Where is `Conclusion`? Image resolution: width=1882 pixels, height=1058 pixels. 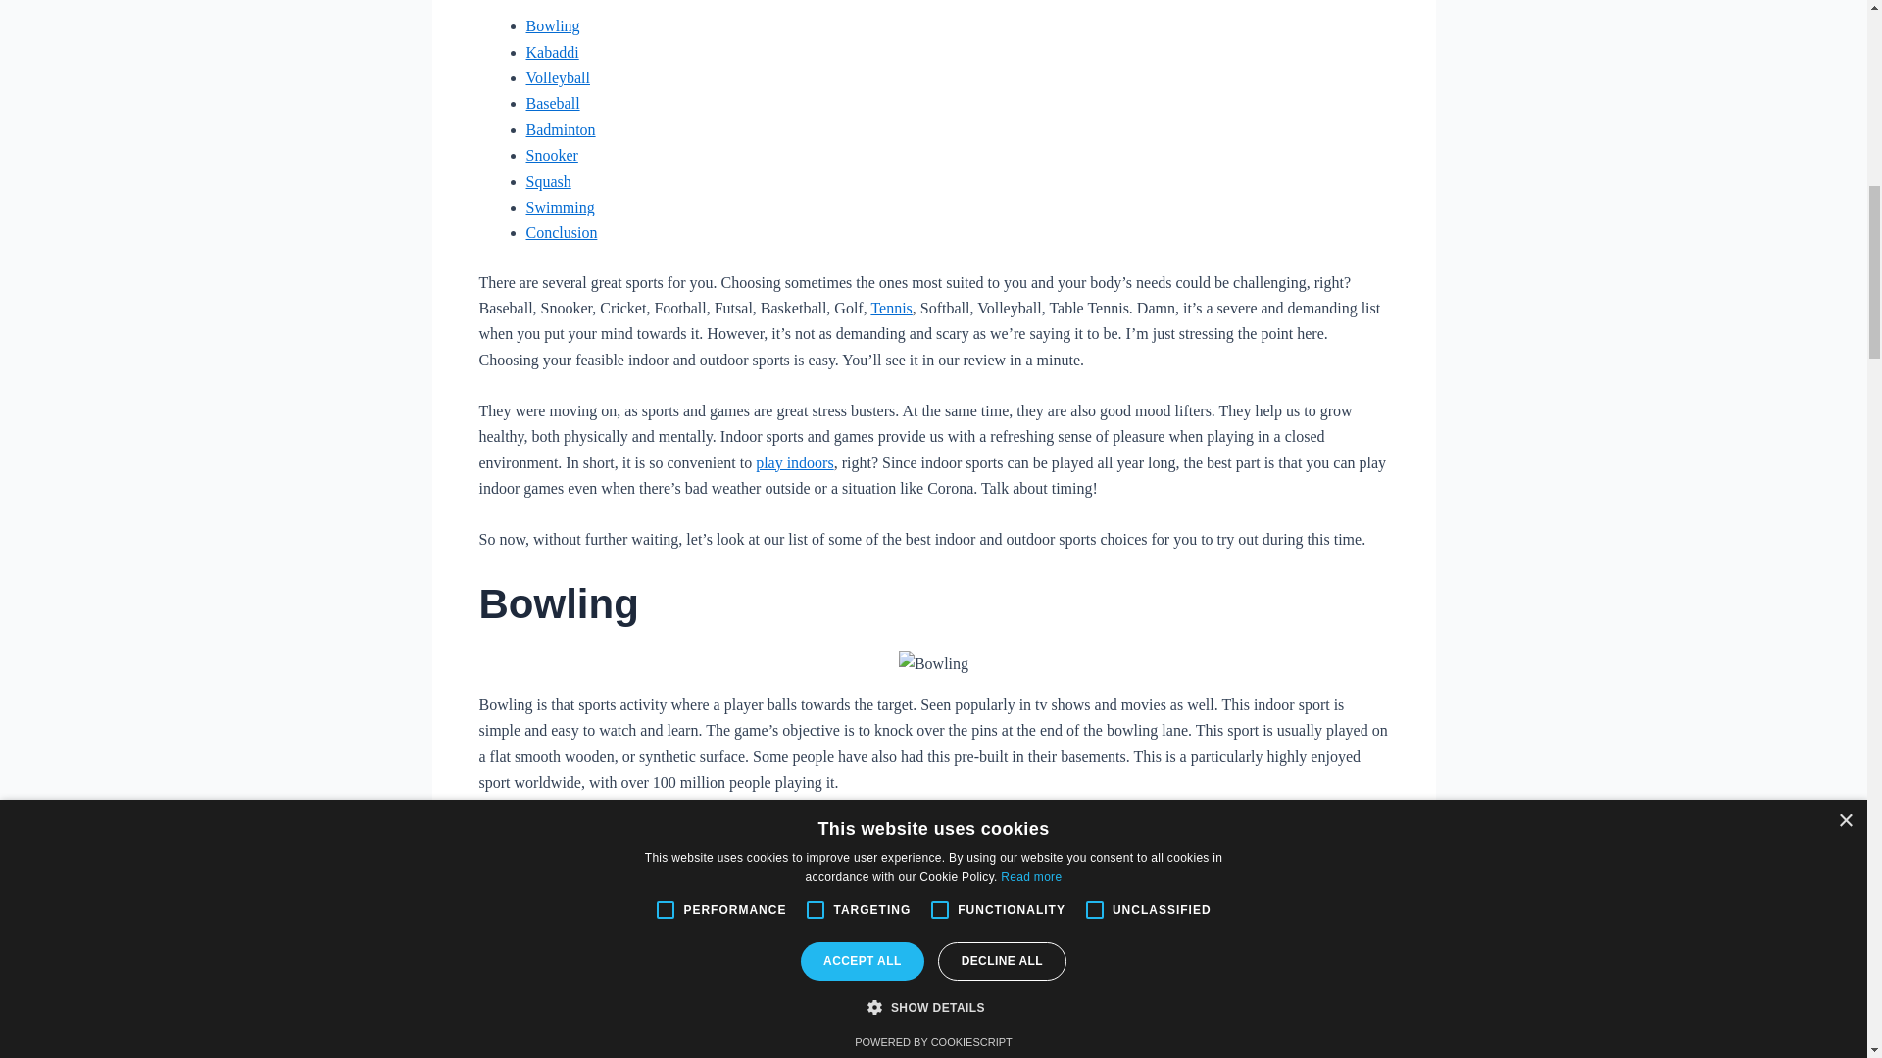 Conclusion is located at coordinates (561, 232).